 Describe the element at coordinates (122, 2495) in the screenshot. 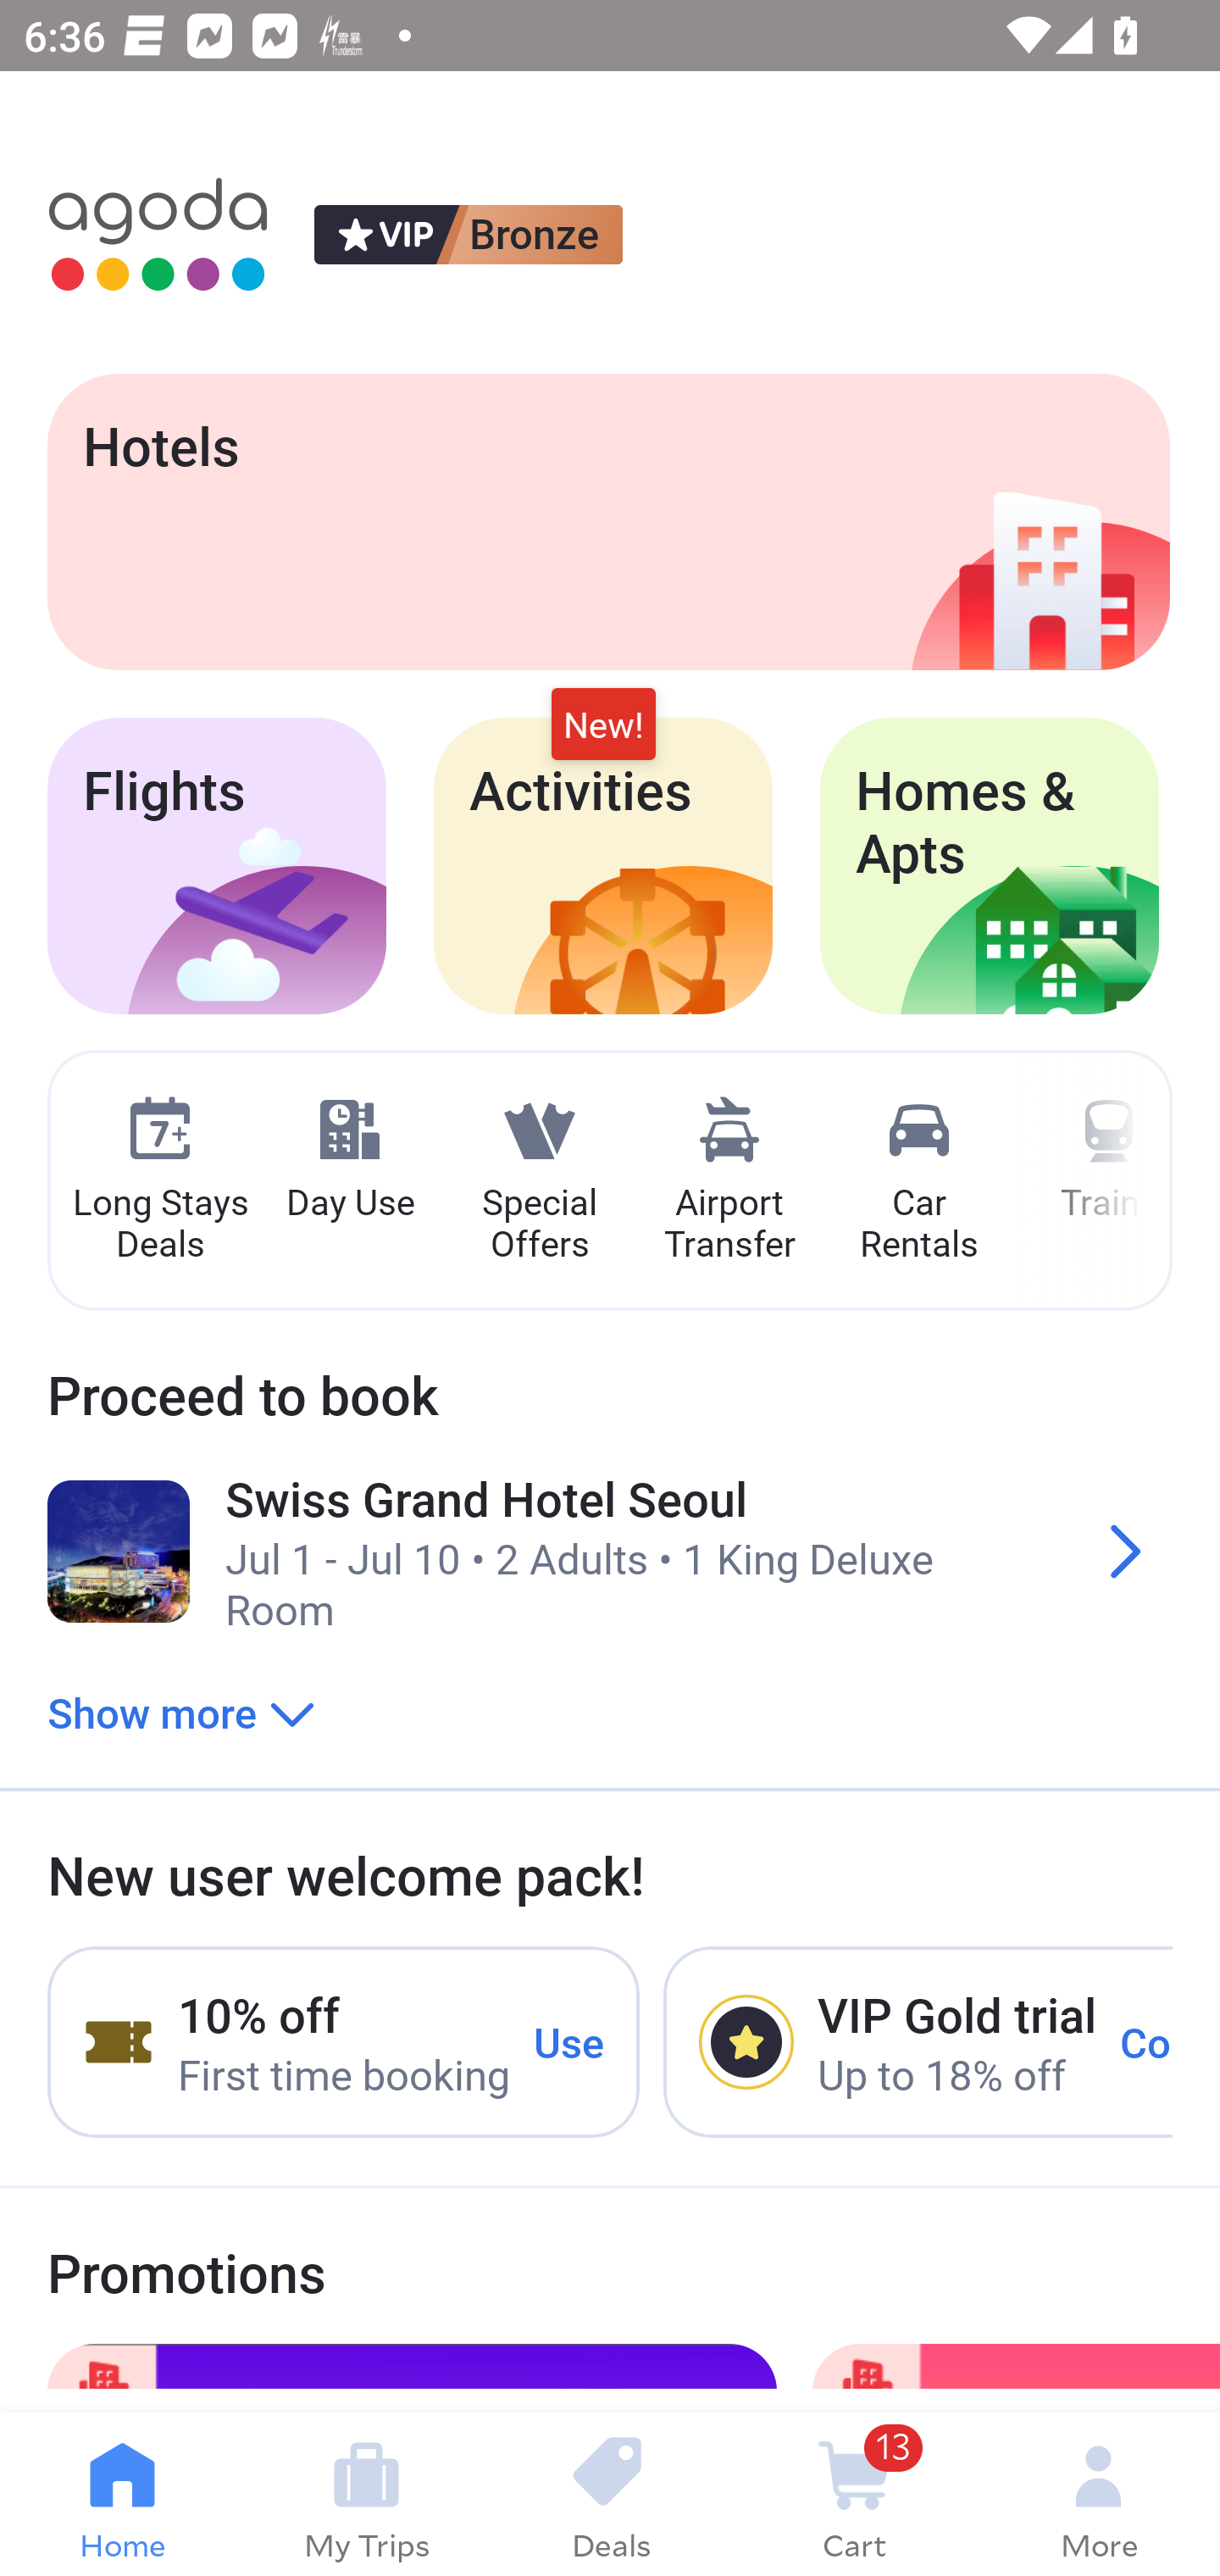

I see `Home` at that location.